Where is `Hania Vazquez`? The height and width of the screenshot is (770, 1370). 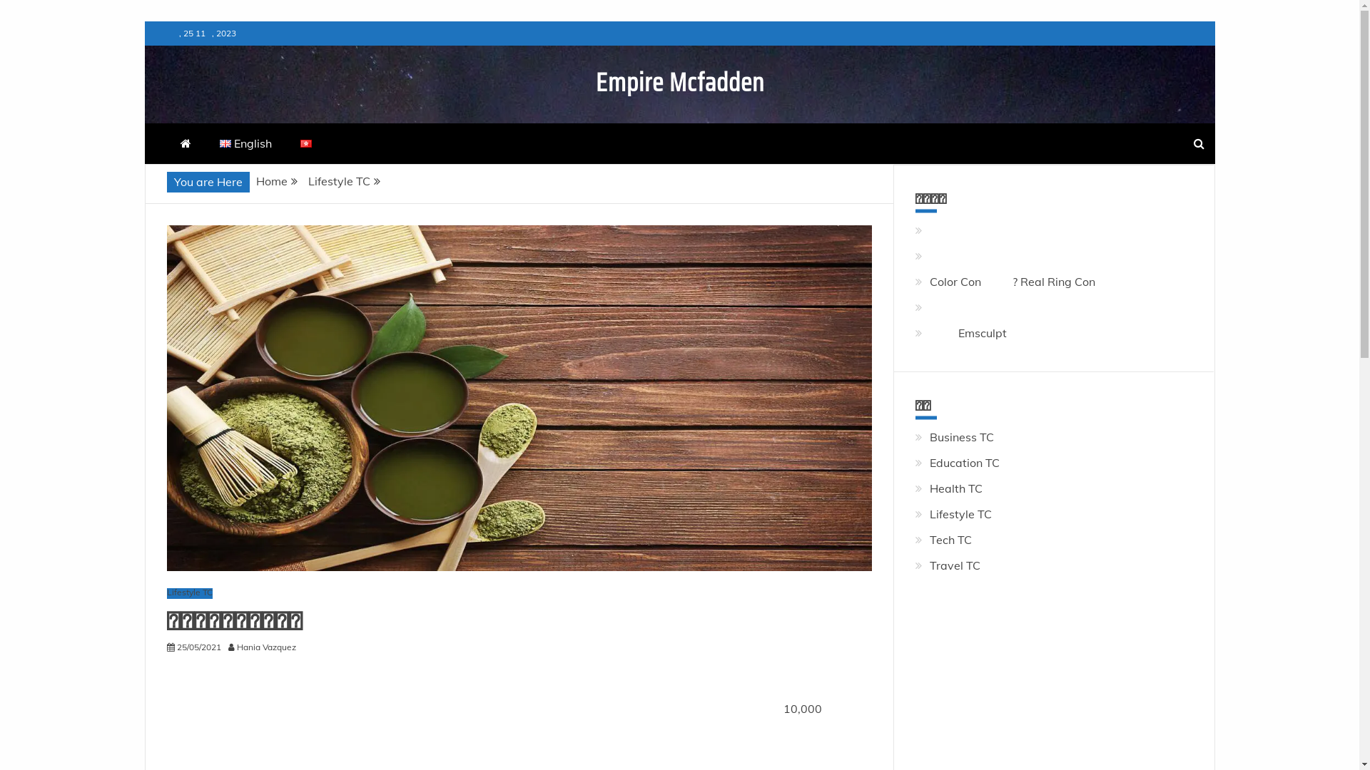
Hania Vazquez is located at coordinates (270, 647).